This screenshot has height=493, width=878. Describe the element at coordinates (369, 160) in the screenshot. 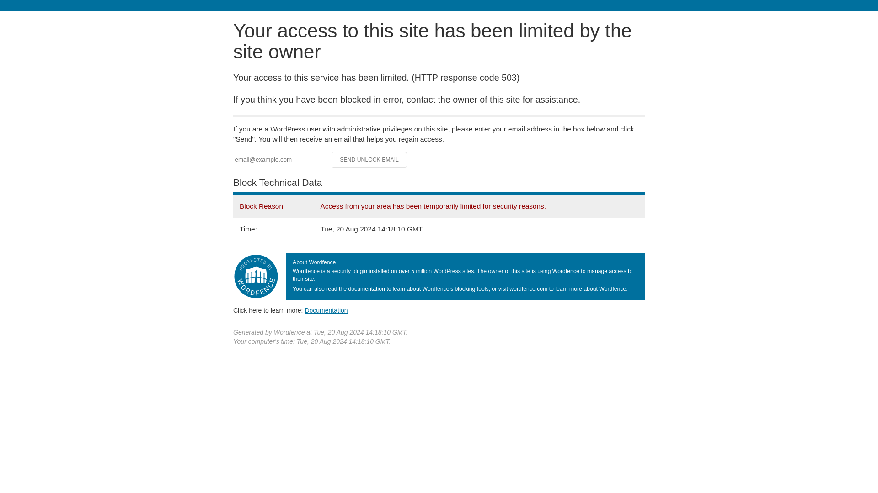

I see `Send Unlock Email` at that location.